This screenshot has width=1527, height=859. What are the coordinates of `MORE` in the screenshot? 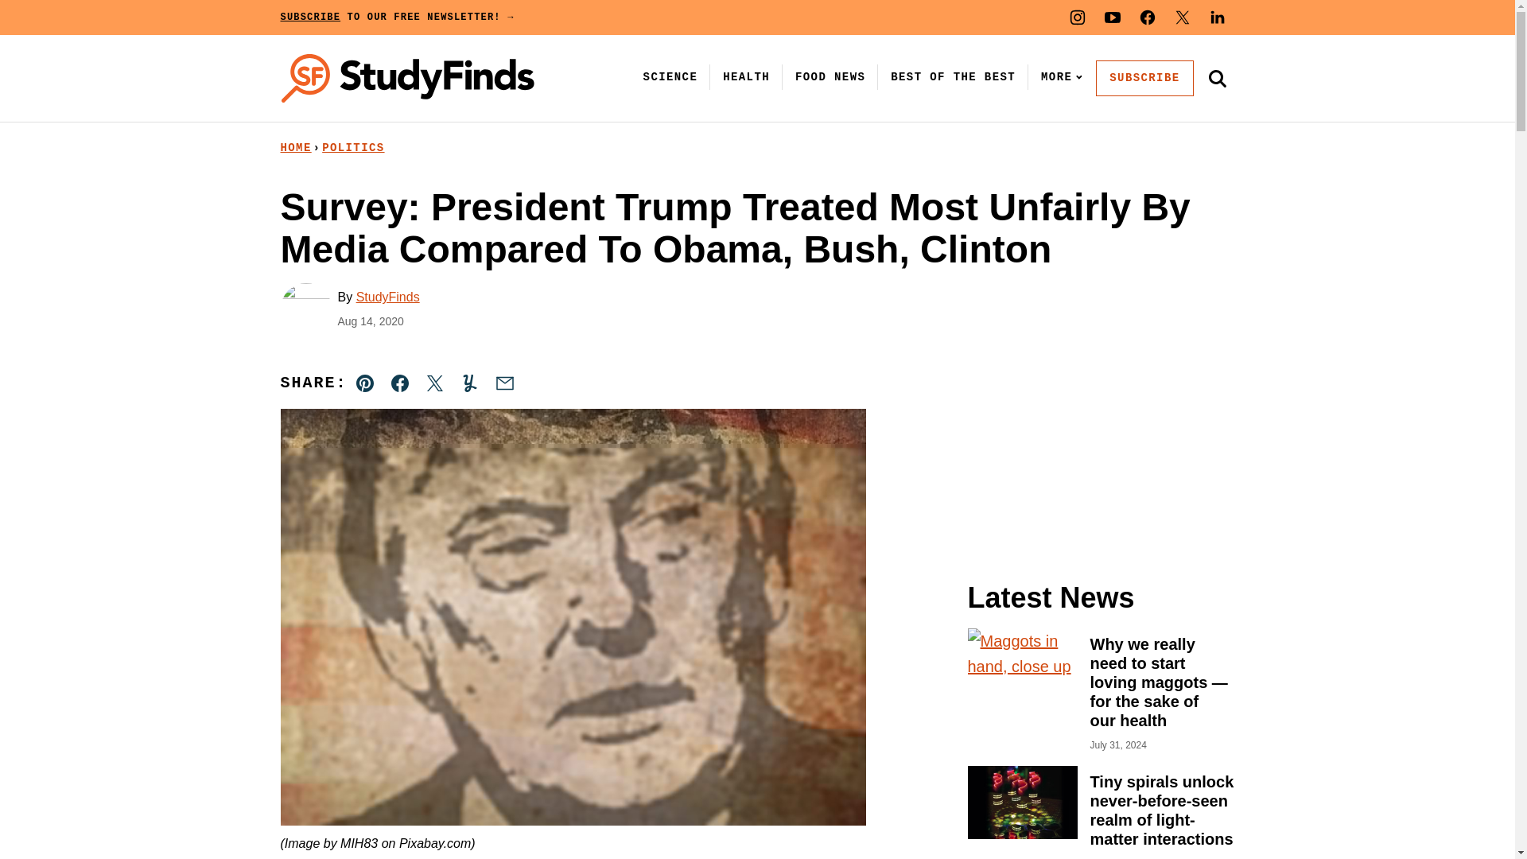 It's located at (1059, 76).